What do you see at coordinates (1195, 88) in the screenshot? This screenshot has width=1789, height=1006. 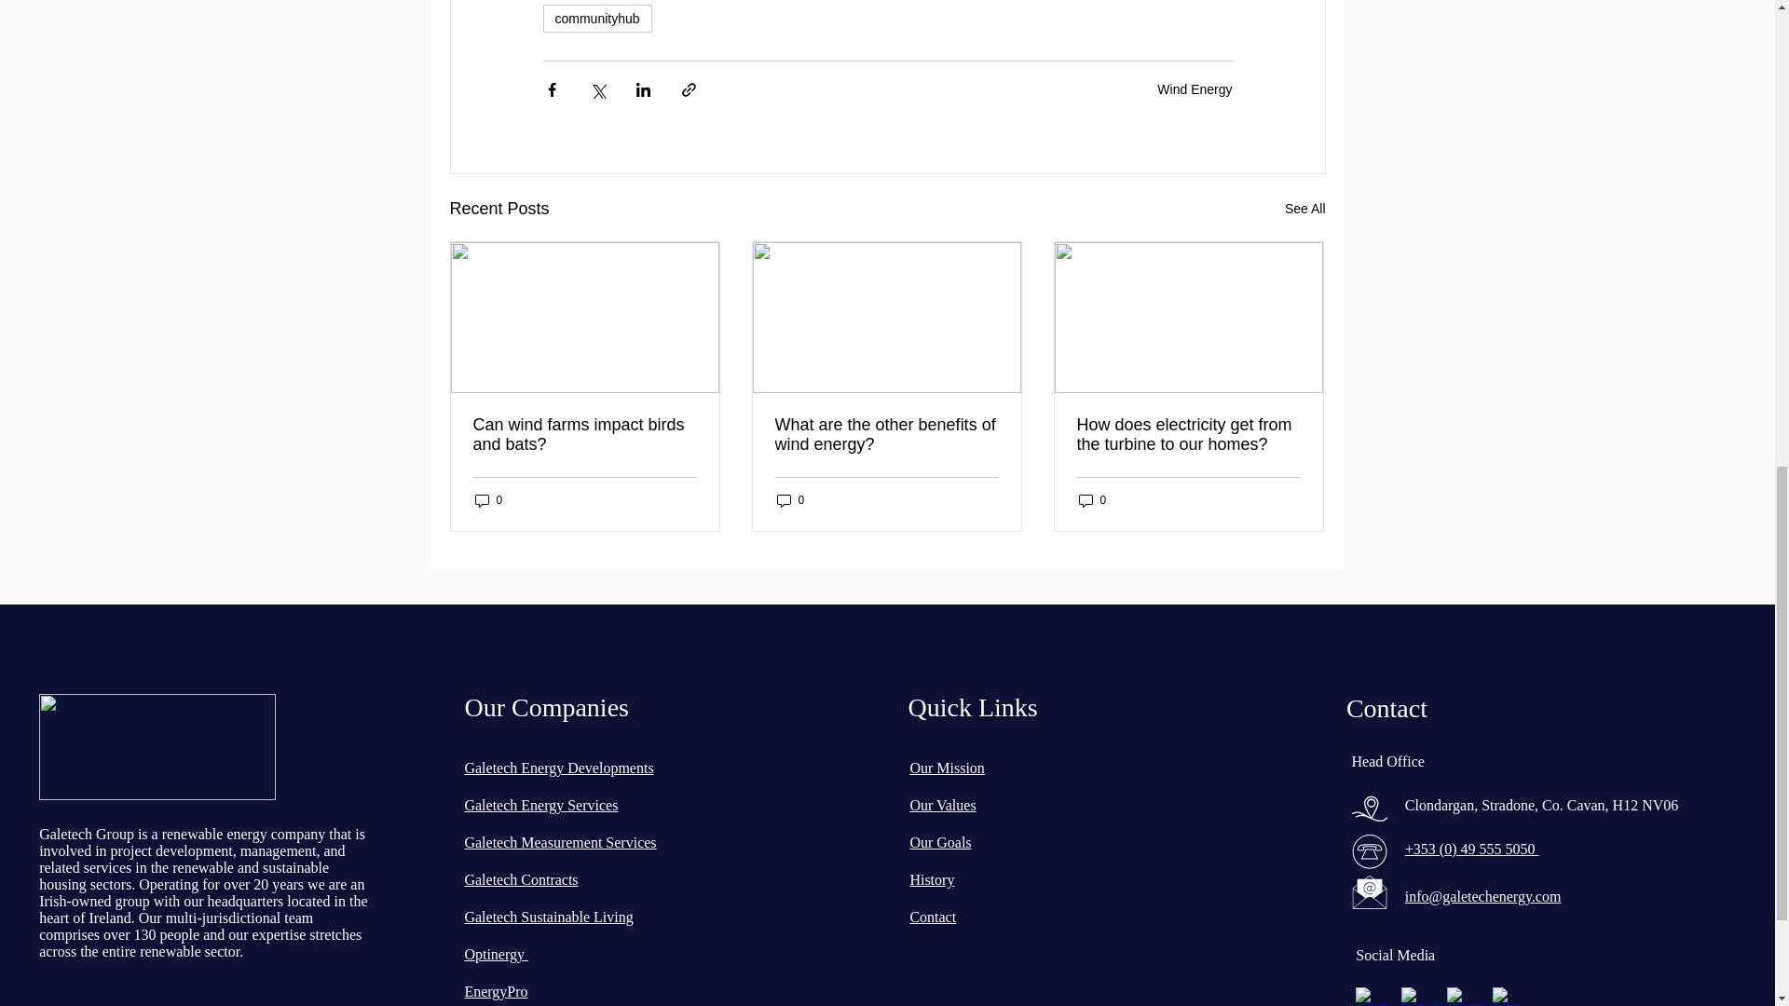 I see `Wind Energy` at bounding box center [1195, 88].